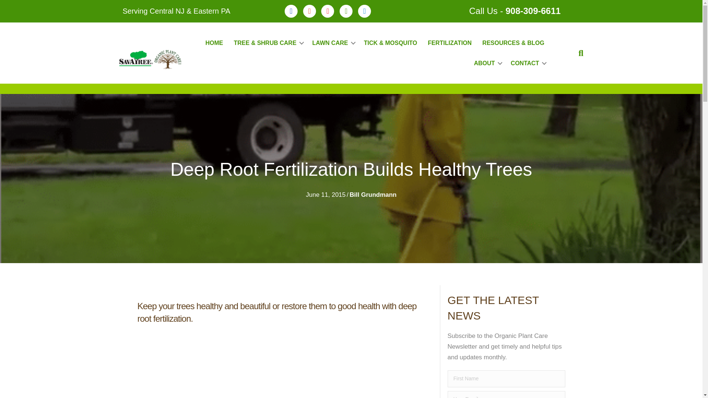  I want to click on ABOUT, so click(487, 63).